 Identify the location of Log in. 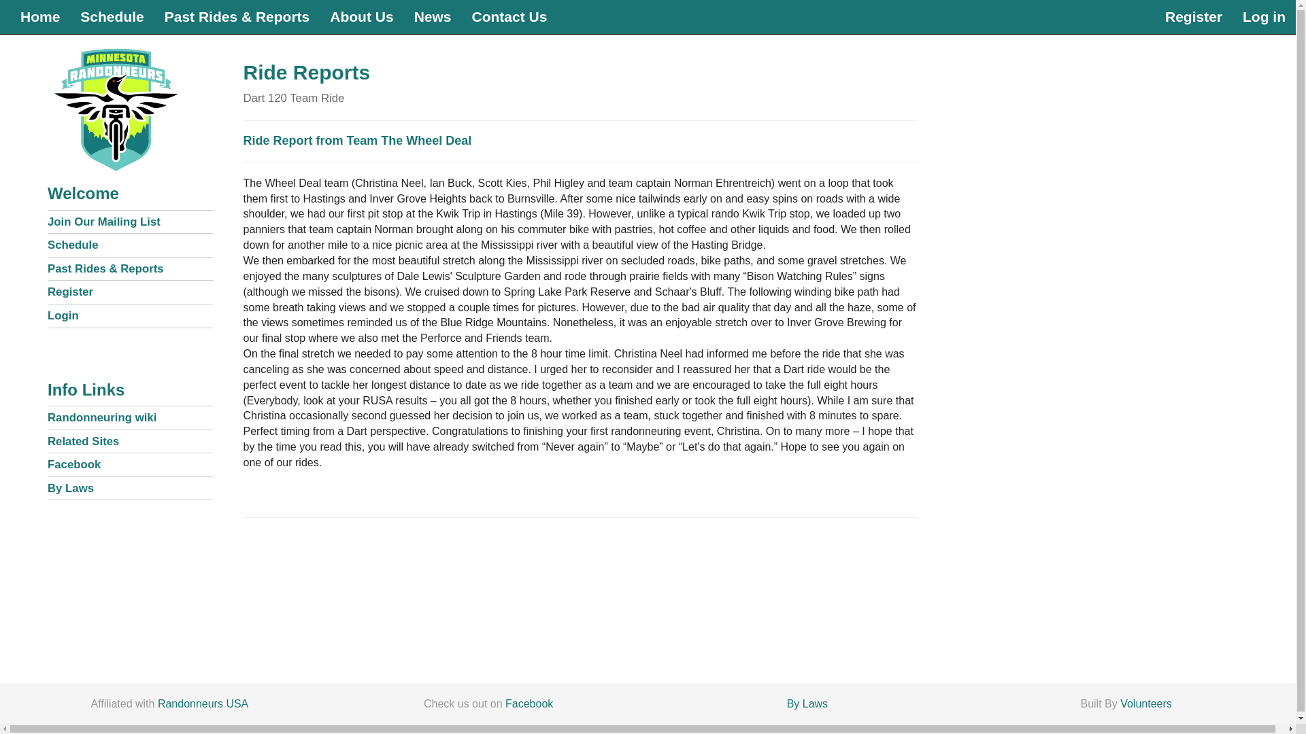
(1264, 16).